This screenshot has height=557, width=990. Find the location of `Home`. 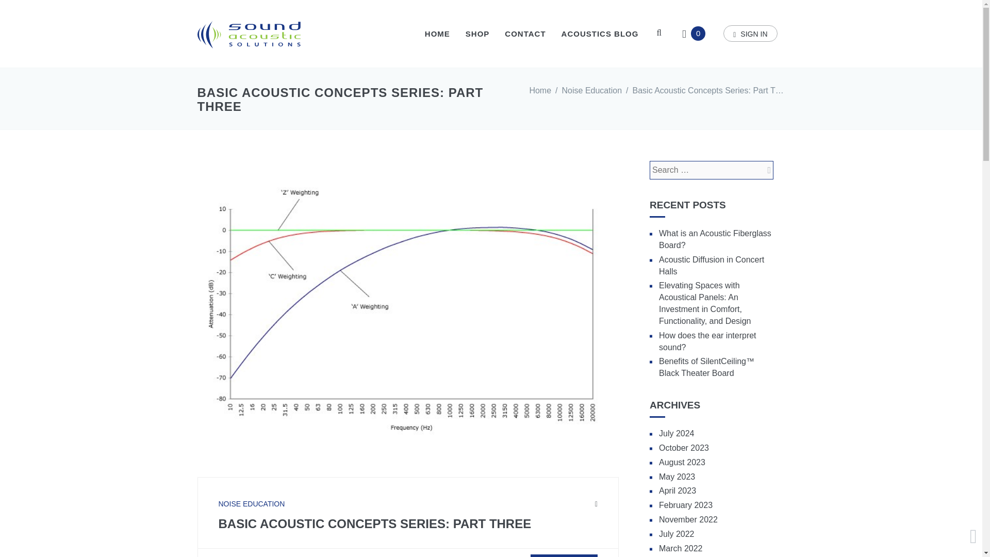

Home is located at coordinates (540, 90).